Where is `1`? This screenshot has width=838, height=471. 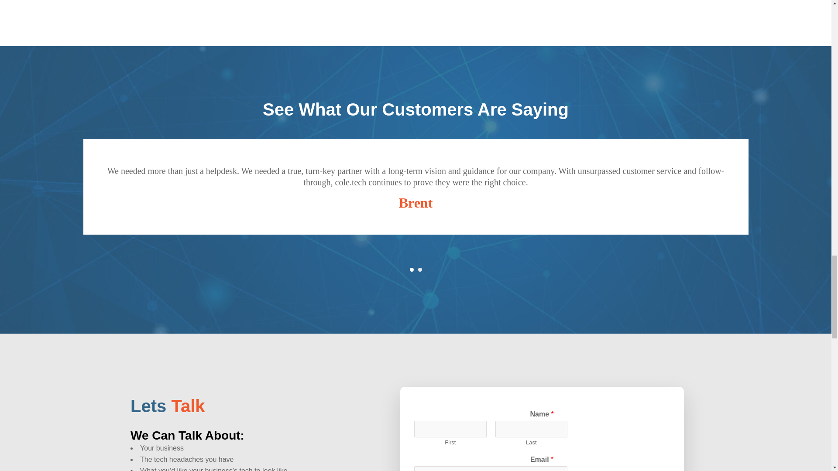
1 is located at coordinates (411, 270).